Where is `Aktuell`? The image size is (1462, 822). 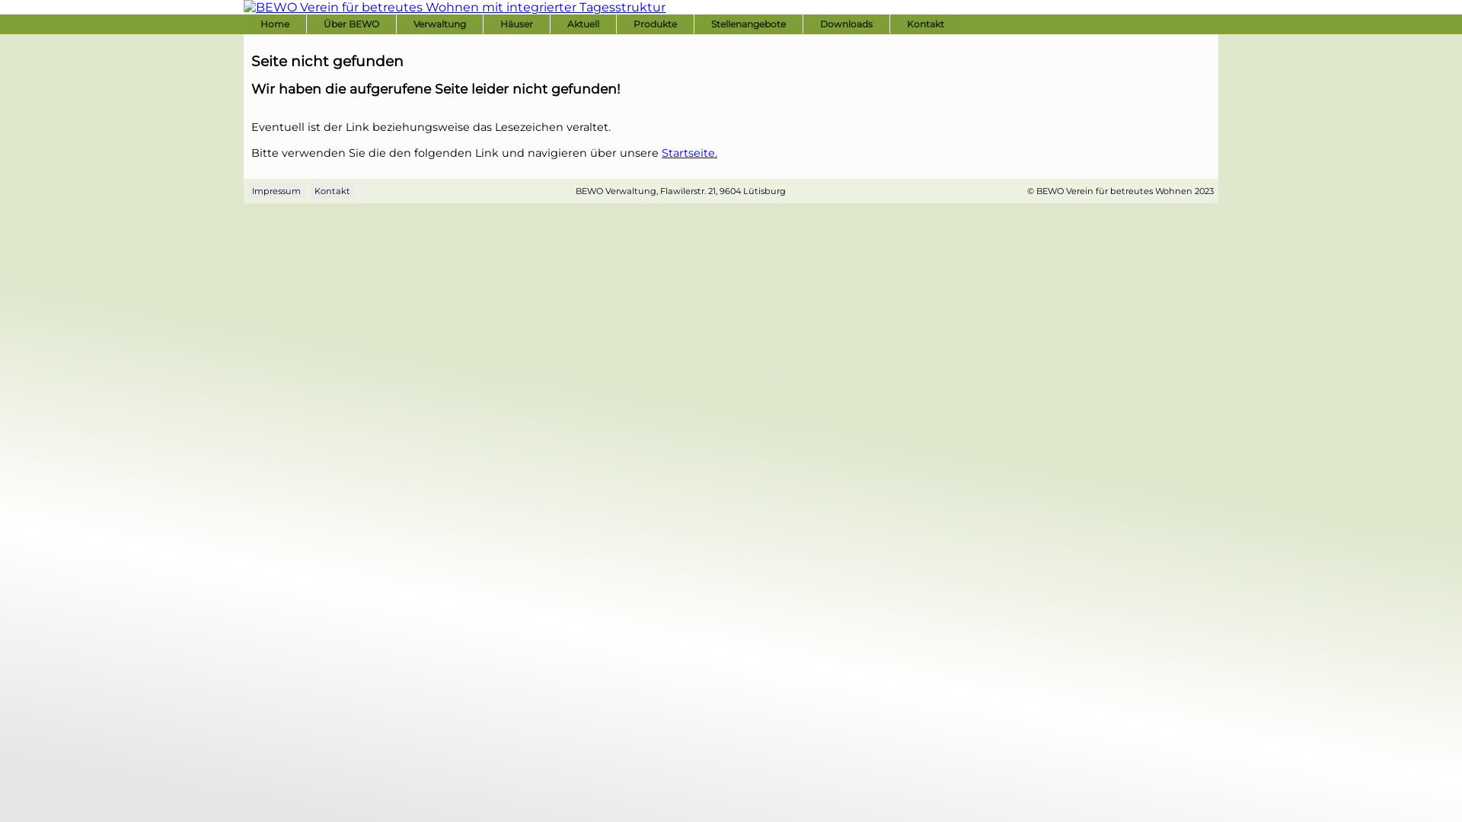 Aktuell is located at coordinates (583, 24).